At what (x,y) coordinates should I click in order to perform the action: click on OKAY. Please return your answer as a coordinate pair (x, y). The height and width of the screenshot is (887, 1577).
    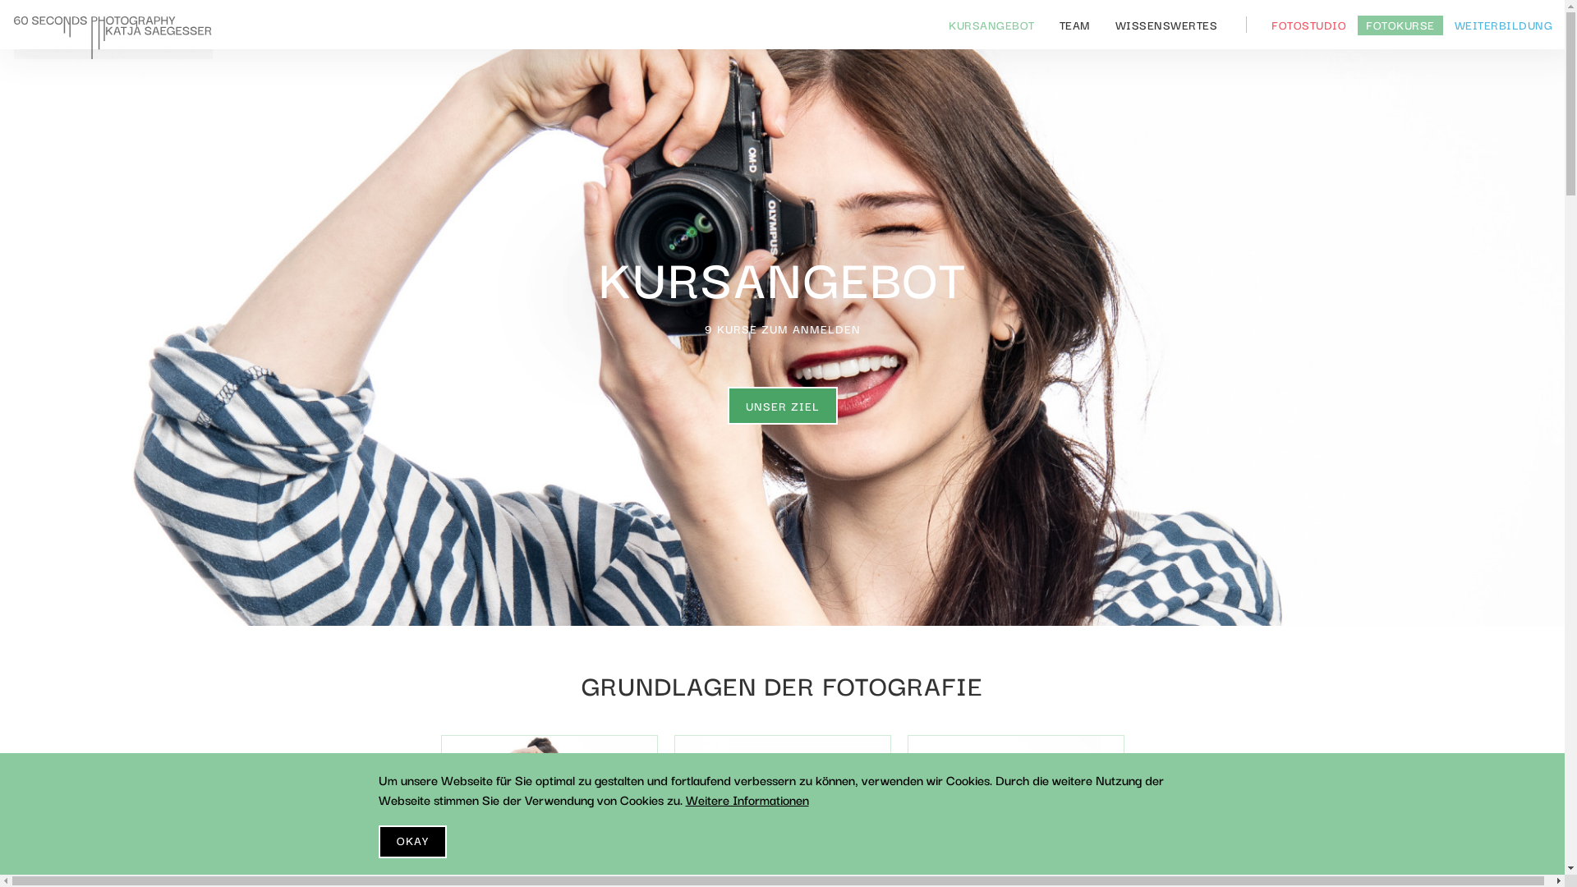
    Looking at the image, I should click on (412, 842).